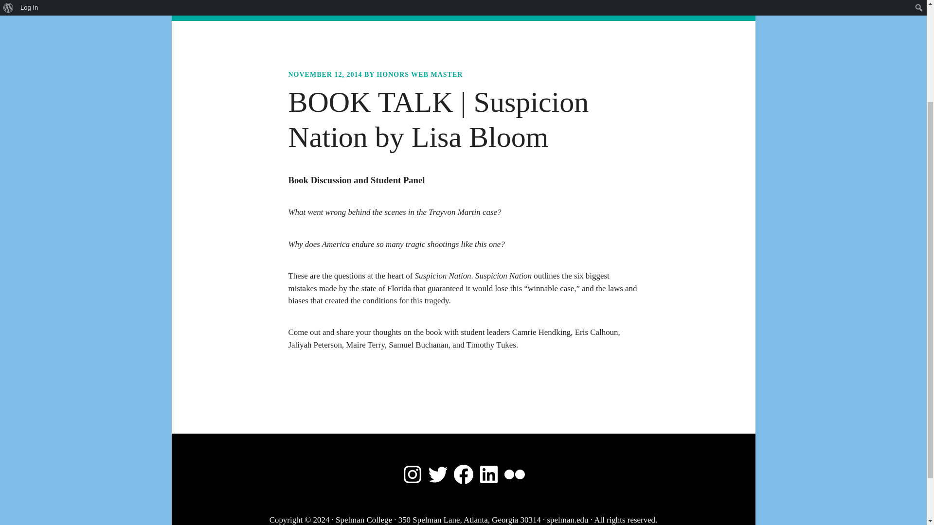  Describe the element at coordinates (298, 11) in the screenshot. I see `Admissions` at that location.